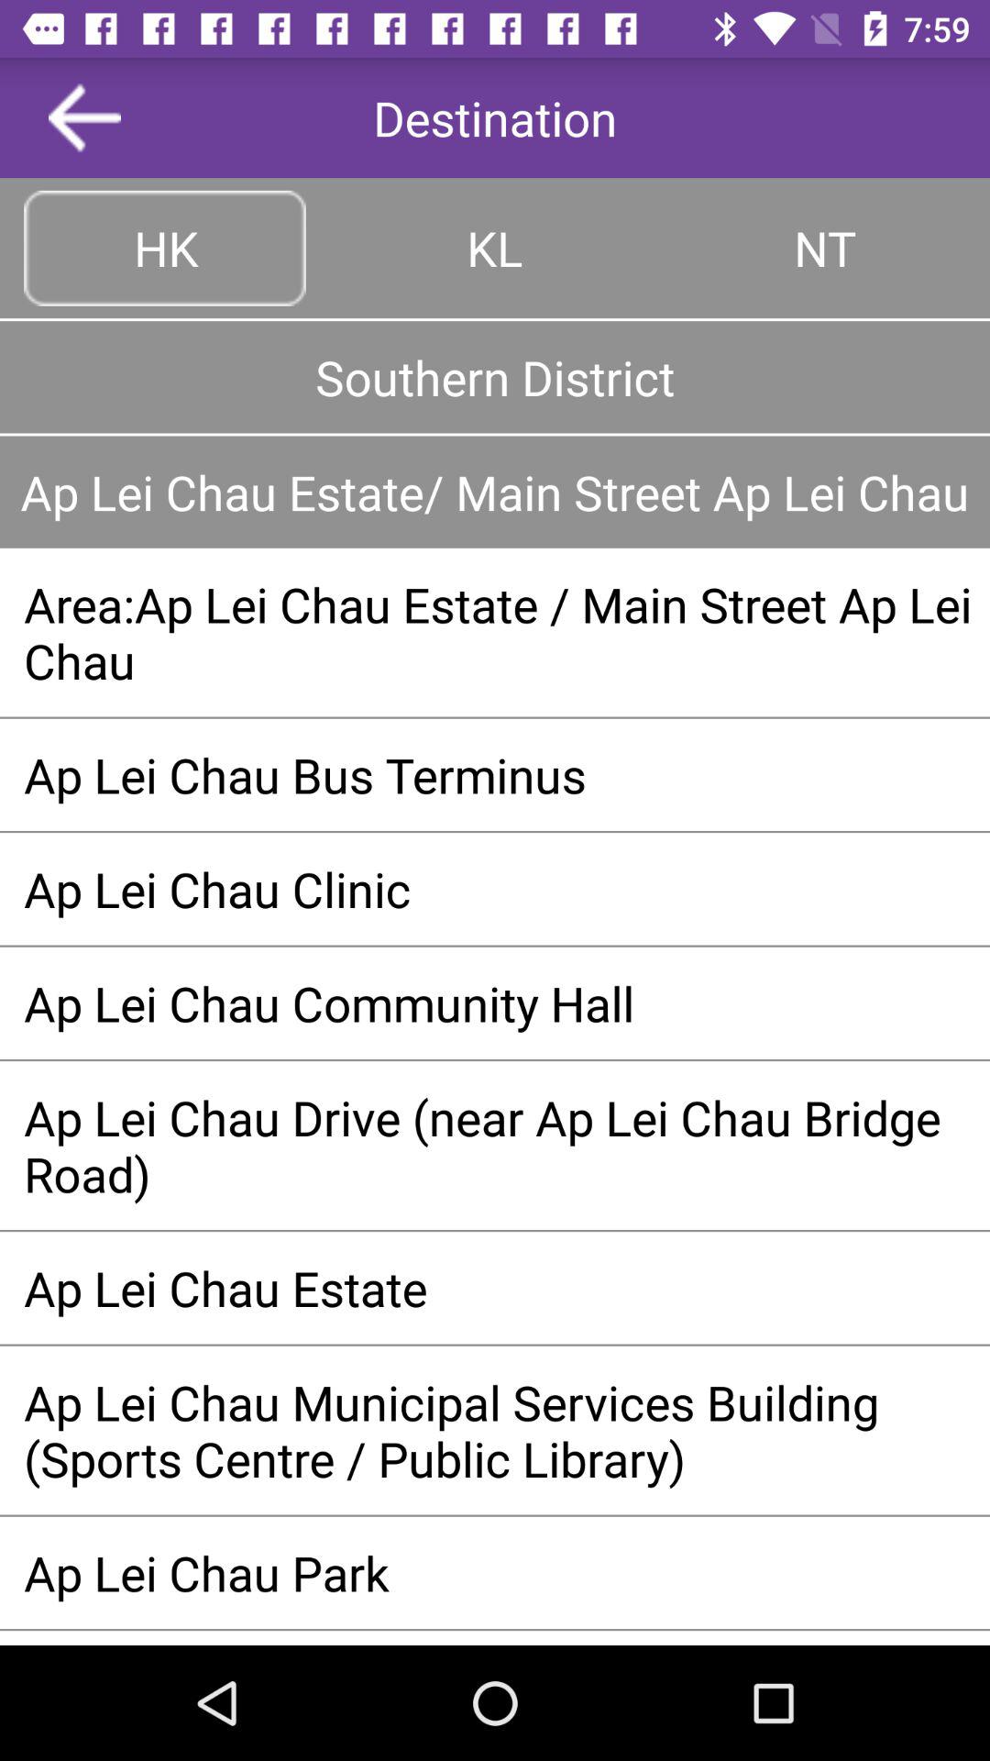 The image size is (990, 1761). I want to click on jump to area ap lei item, so click(495, 632).